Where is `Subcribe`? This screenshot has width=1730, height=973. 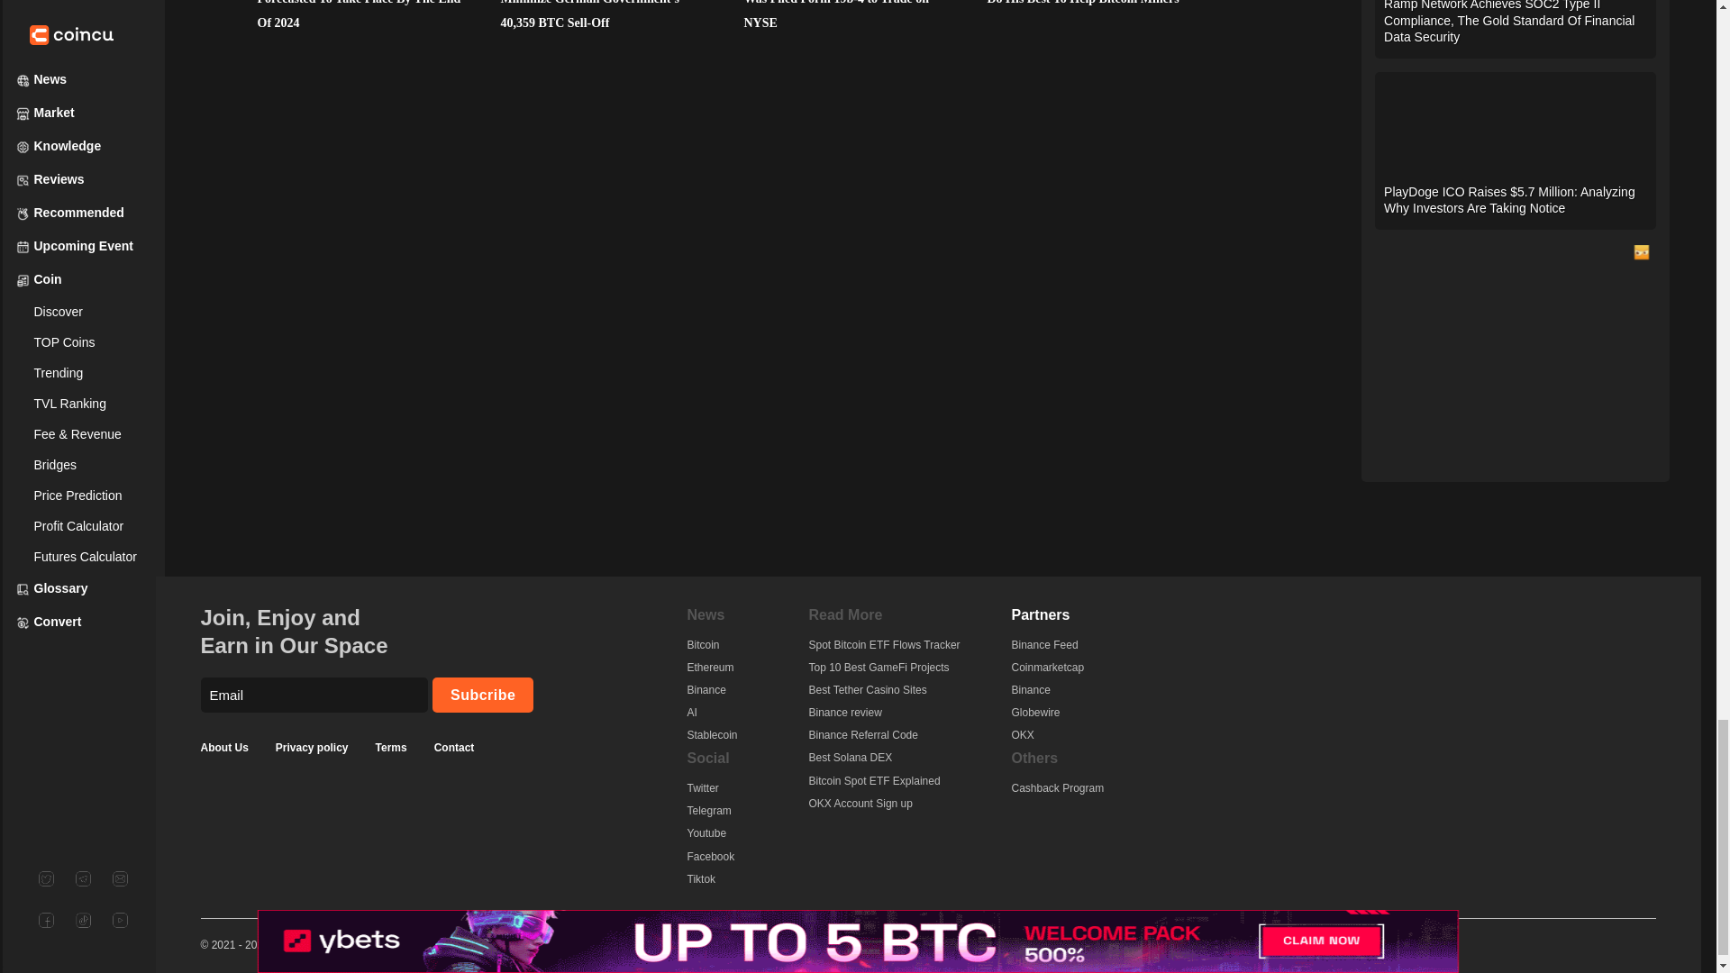
Subcribe is located at coordinates (483, 694).